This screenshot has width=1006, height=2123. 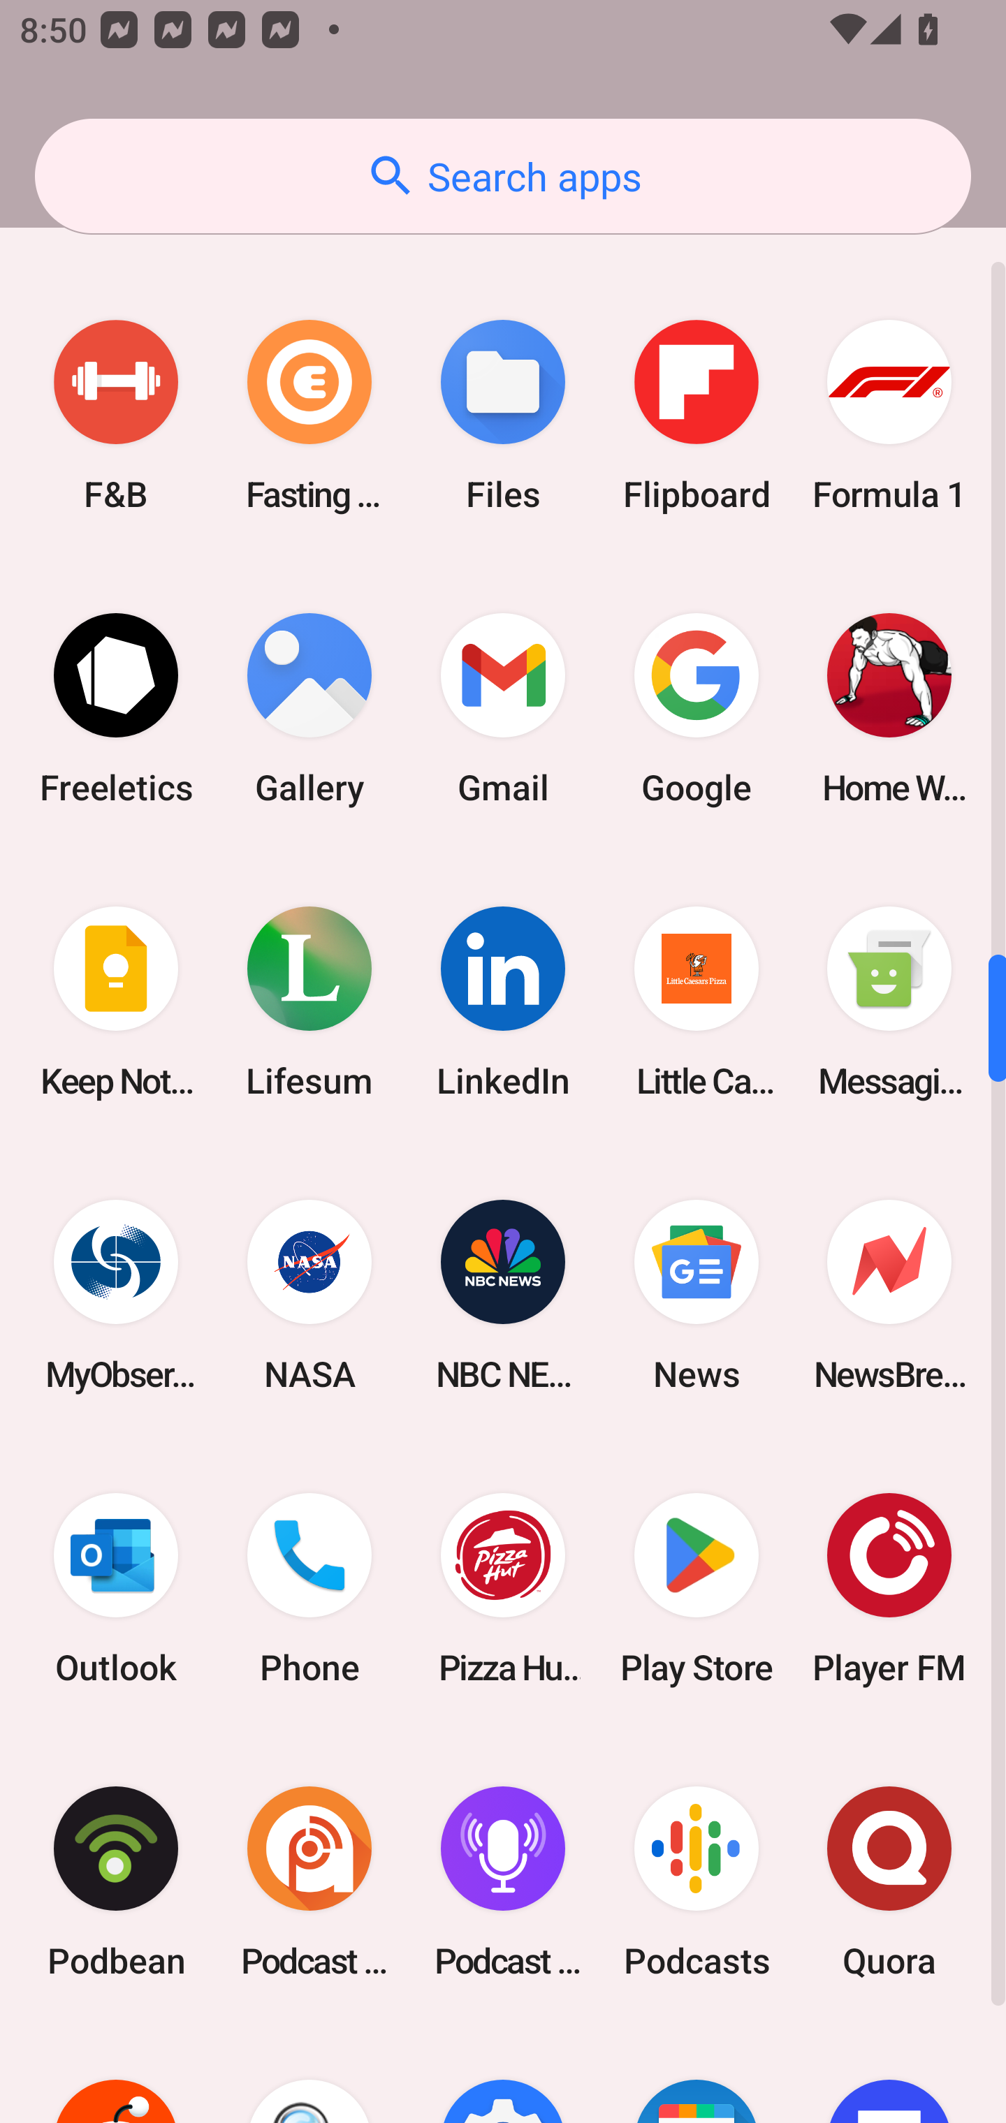 I want to click on Pizza Hut HK & Macau, so click(x=503, y=1588).